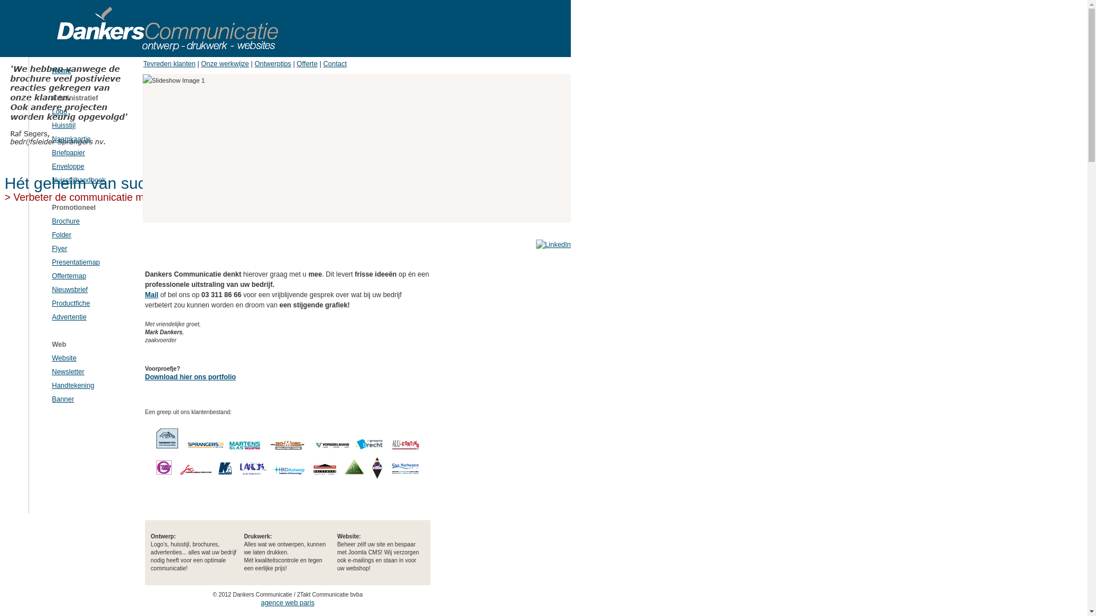  Describe the element at coordinates (64, 358) in the screenshot. I see `Website` at that location.